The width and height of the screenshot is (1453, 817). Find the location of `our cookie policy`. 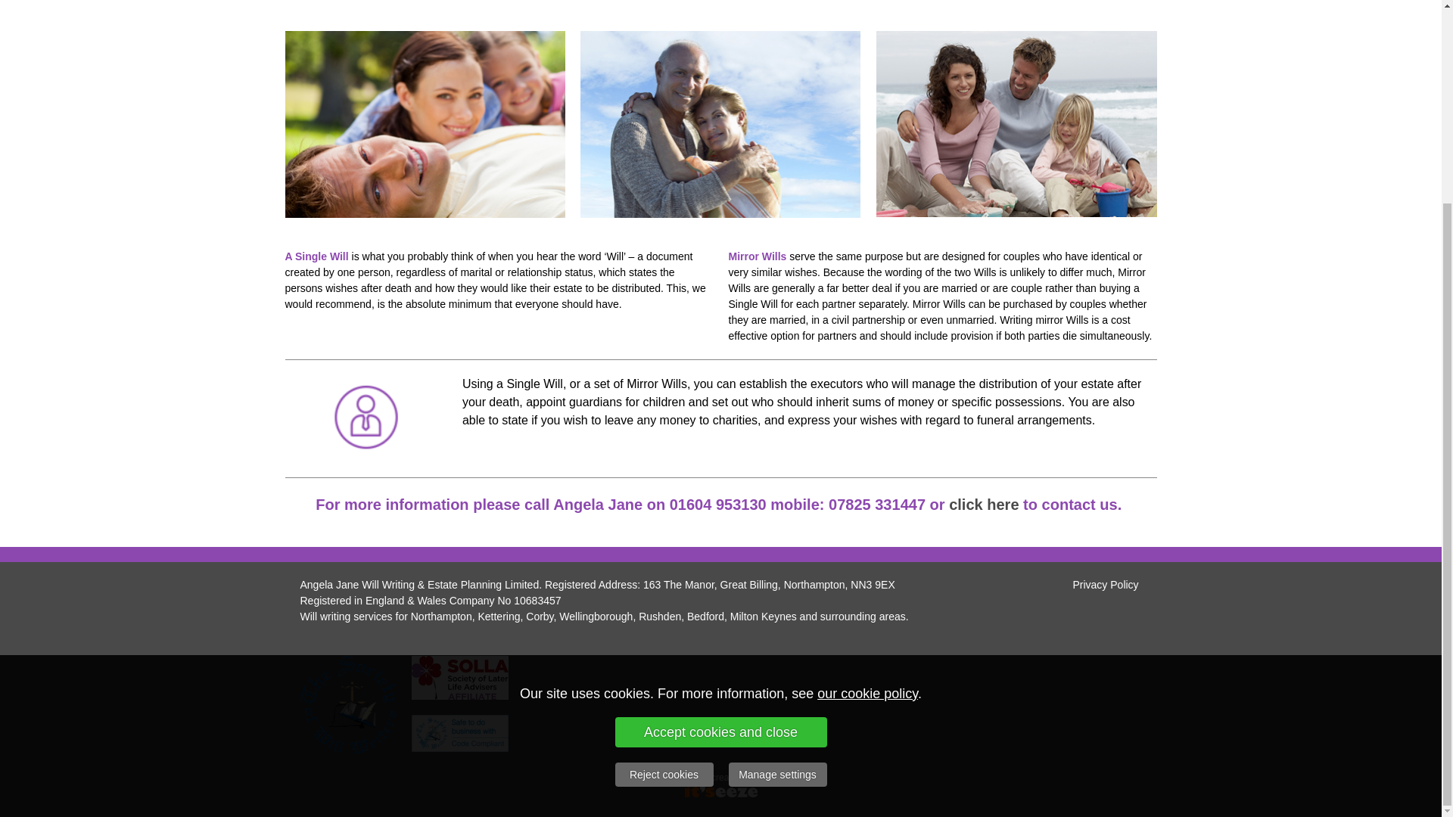

our cookie policy is located at coordinates (867, 433).